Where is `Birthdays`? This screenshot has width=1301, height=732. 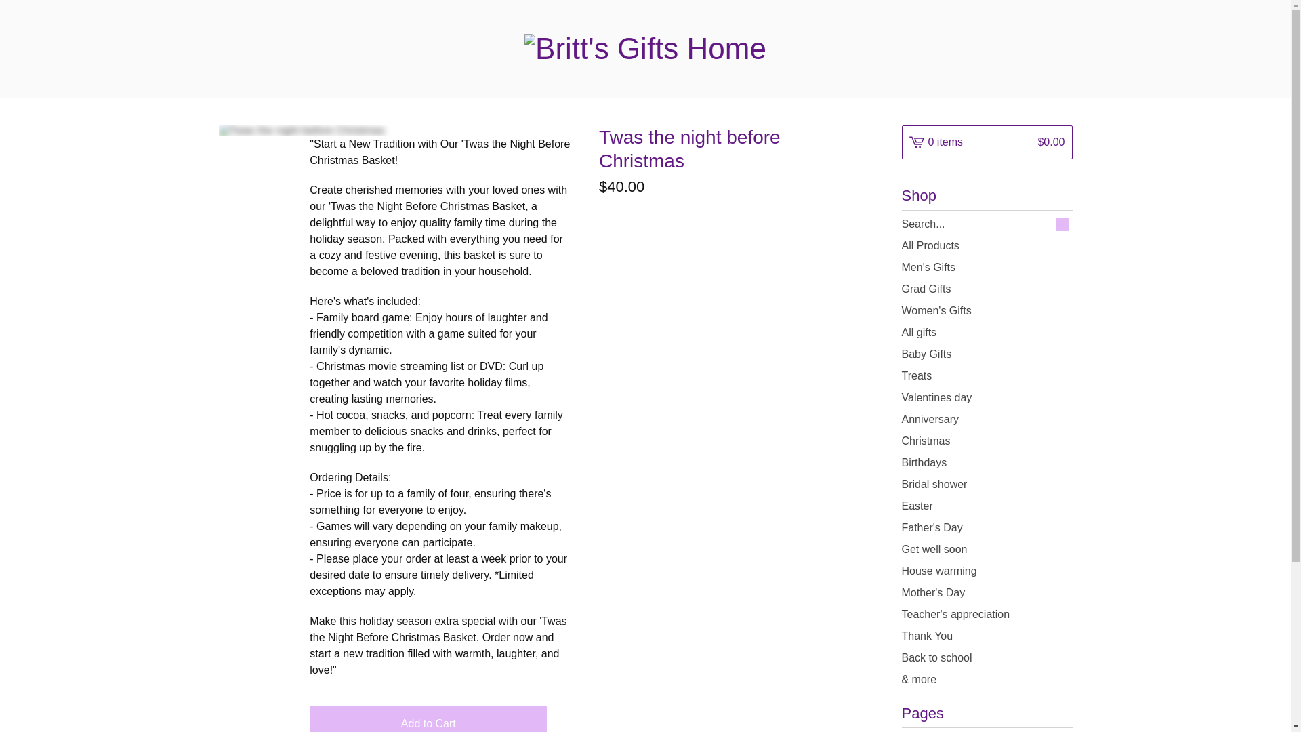 Birthdays is located at coordinates (987, 462).